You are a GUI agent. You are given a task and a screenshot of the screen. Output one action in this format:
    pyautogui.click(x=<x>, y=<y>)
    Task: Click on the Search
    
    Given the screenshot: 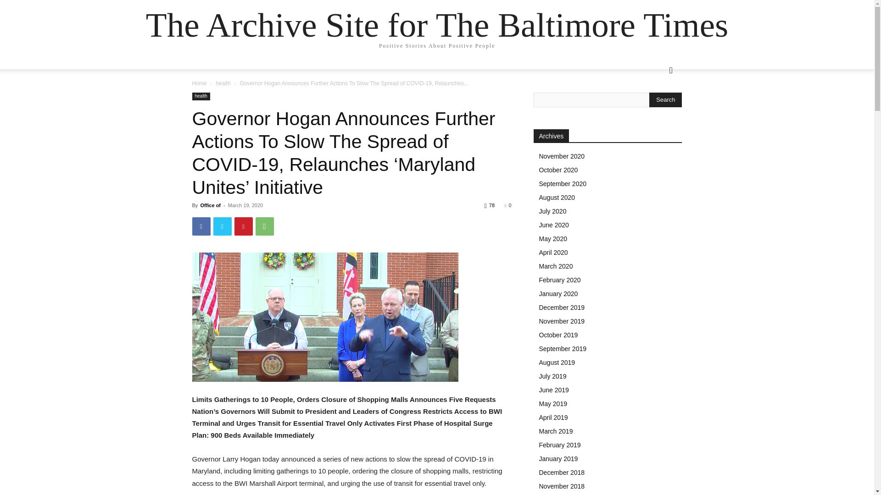 What is the action you would take?
    pyautogui.click(x=665, y=100)
    